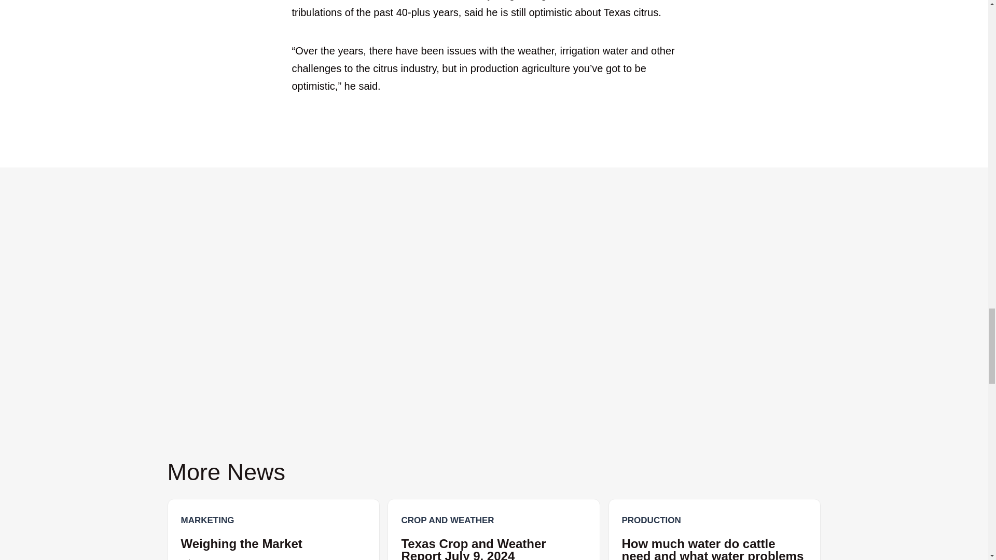  I want to click on View Box Content, so click(494, 529).